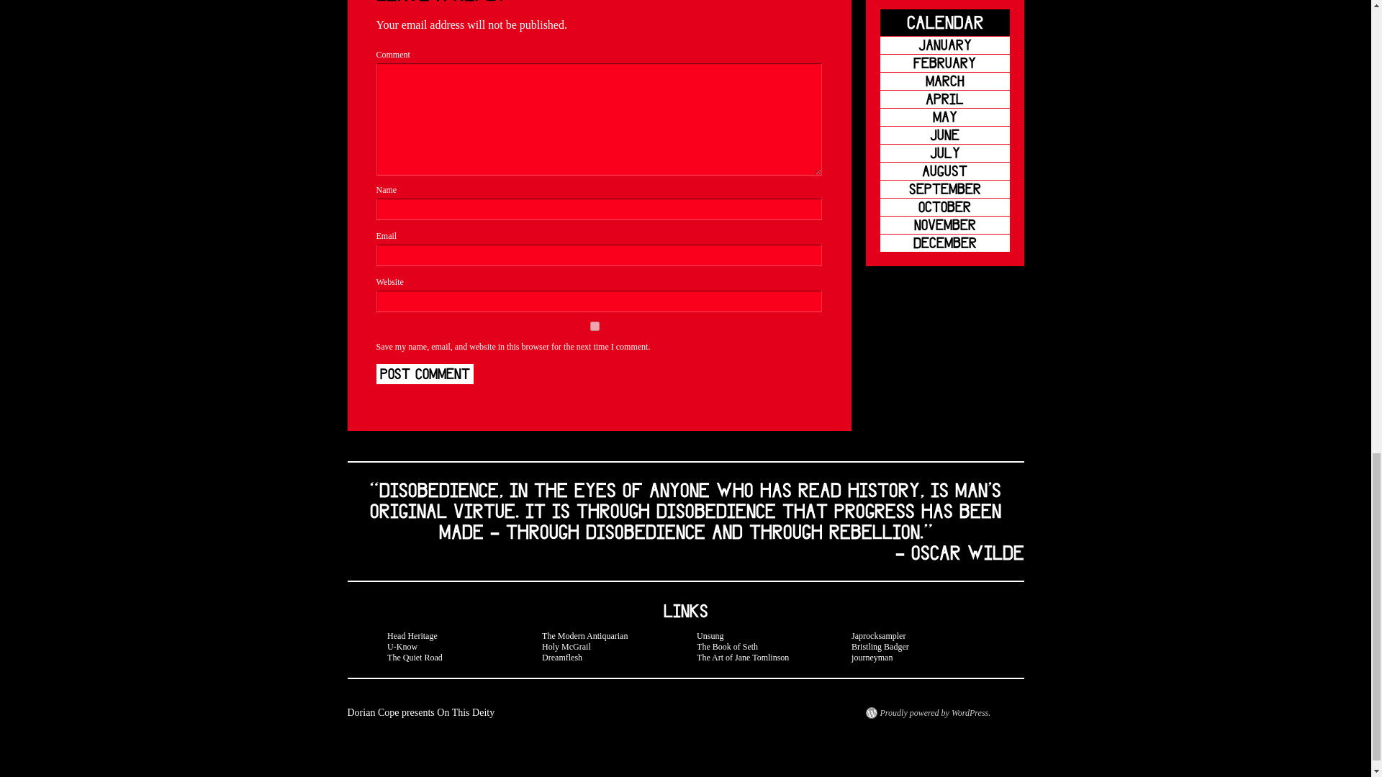 The image size is (1382, 777). Describe the element at coordinates (584, 636) in the screenshot. I see `Megalithics and More` at that location.